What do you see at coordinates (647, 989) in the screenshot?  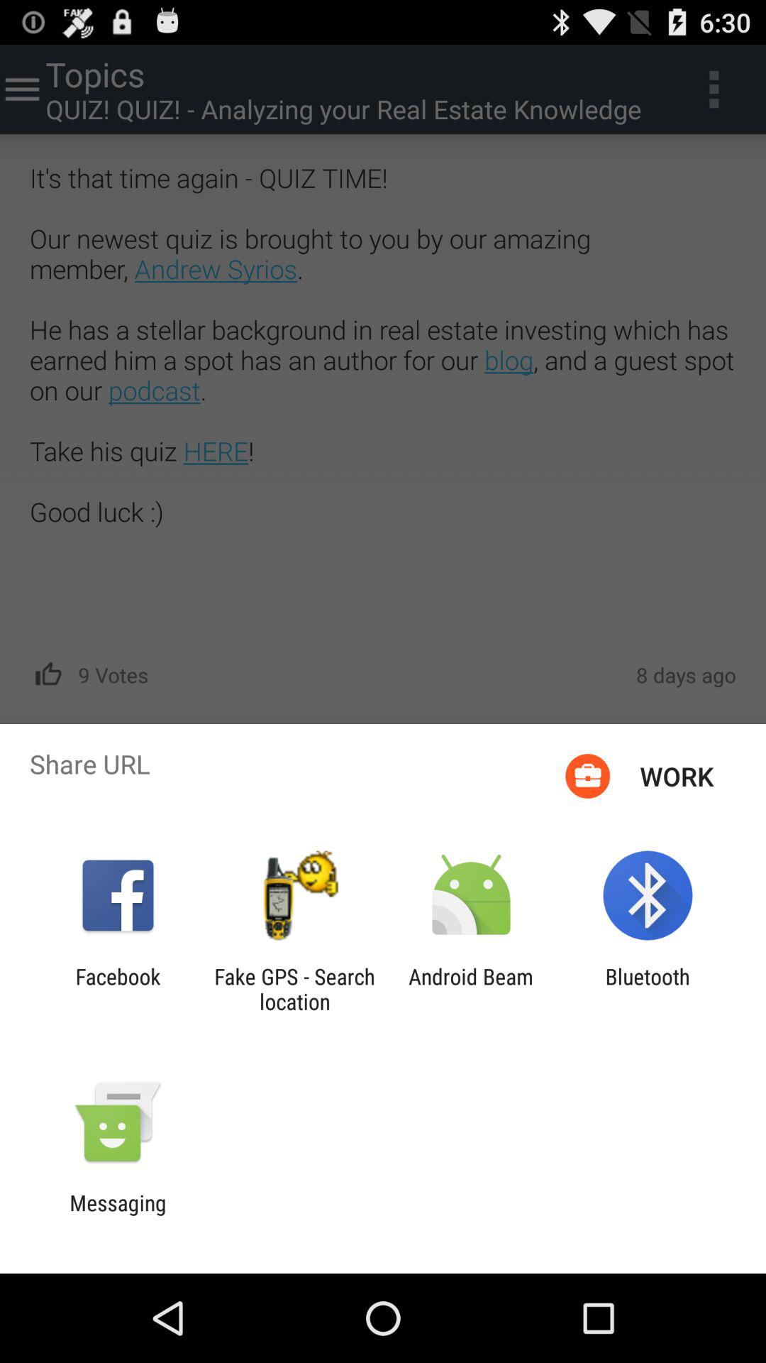 I see `open the item at the bottom right corner` at bounding box center [647, 989].